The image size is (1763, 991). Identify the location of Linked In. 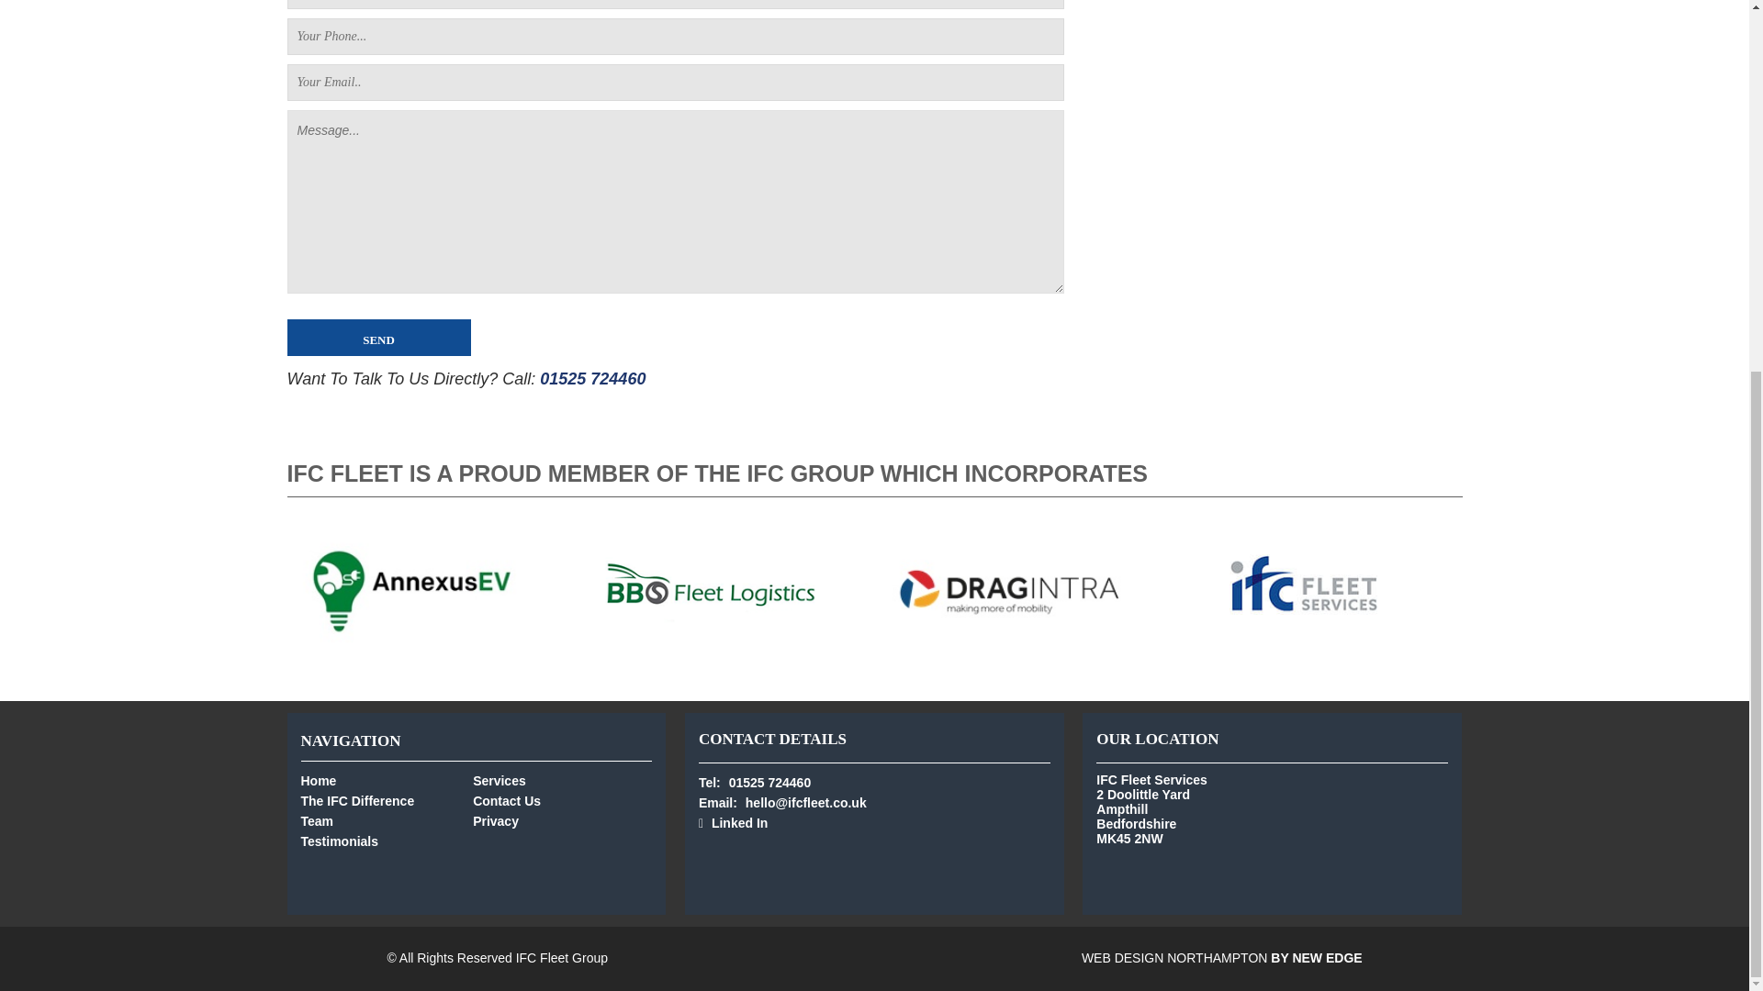
(874, 822).